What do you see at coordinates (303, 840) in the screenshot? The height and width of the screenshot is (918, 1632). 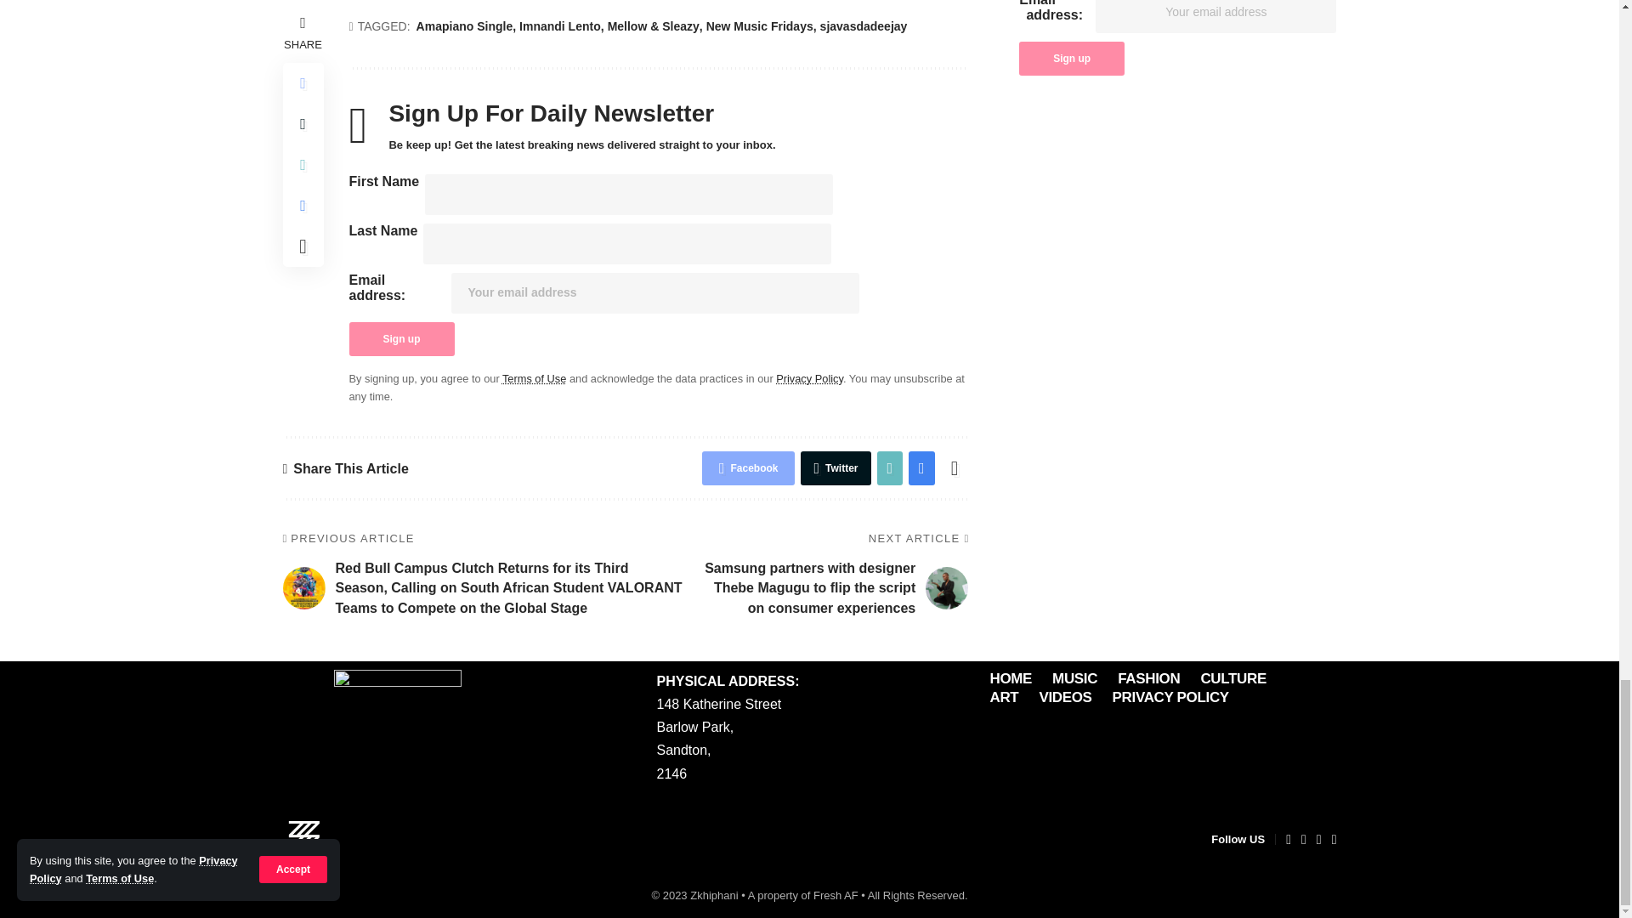 I see `Zkhiphani` at bounding box center [303, 840].